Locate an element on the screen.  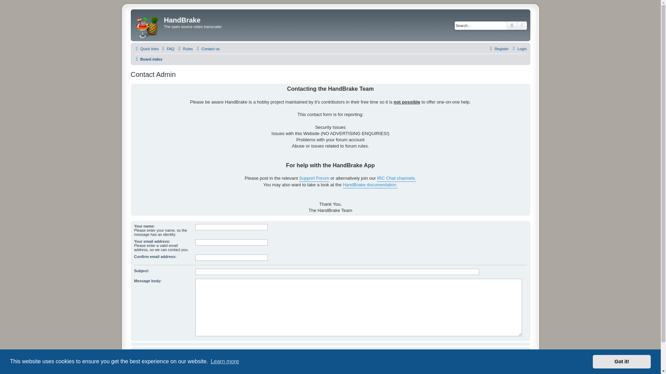
FAQ is located at coordinates (167, 48).